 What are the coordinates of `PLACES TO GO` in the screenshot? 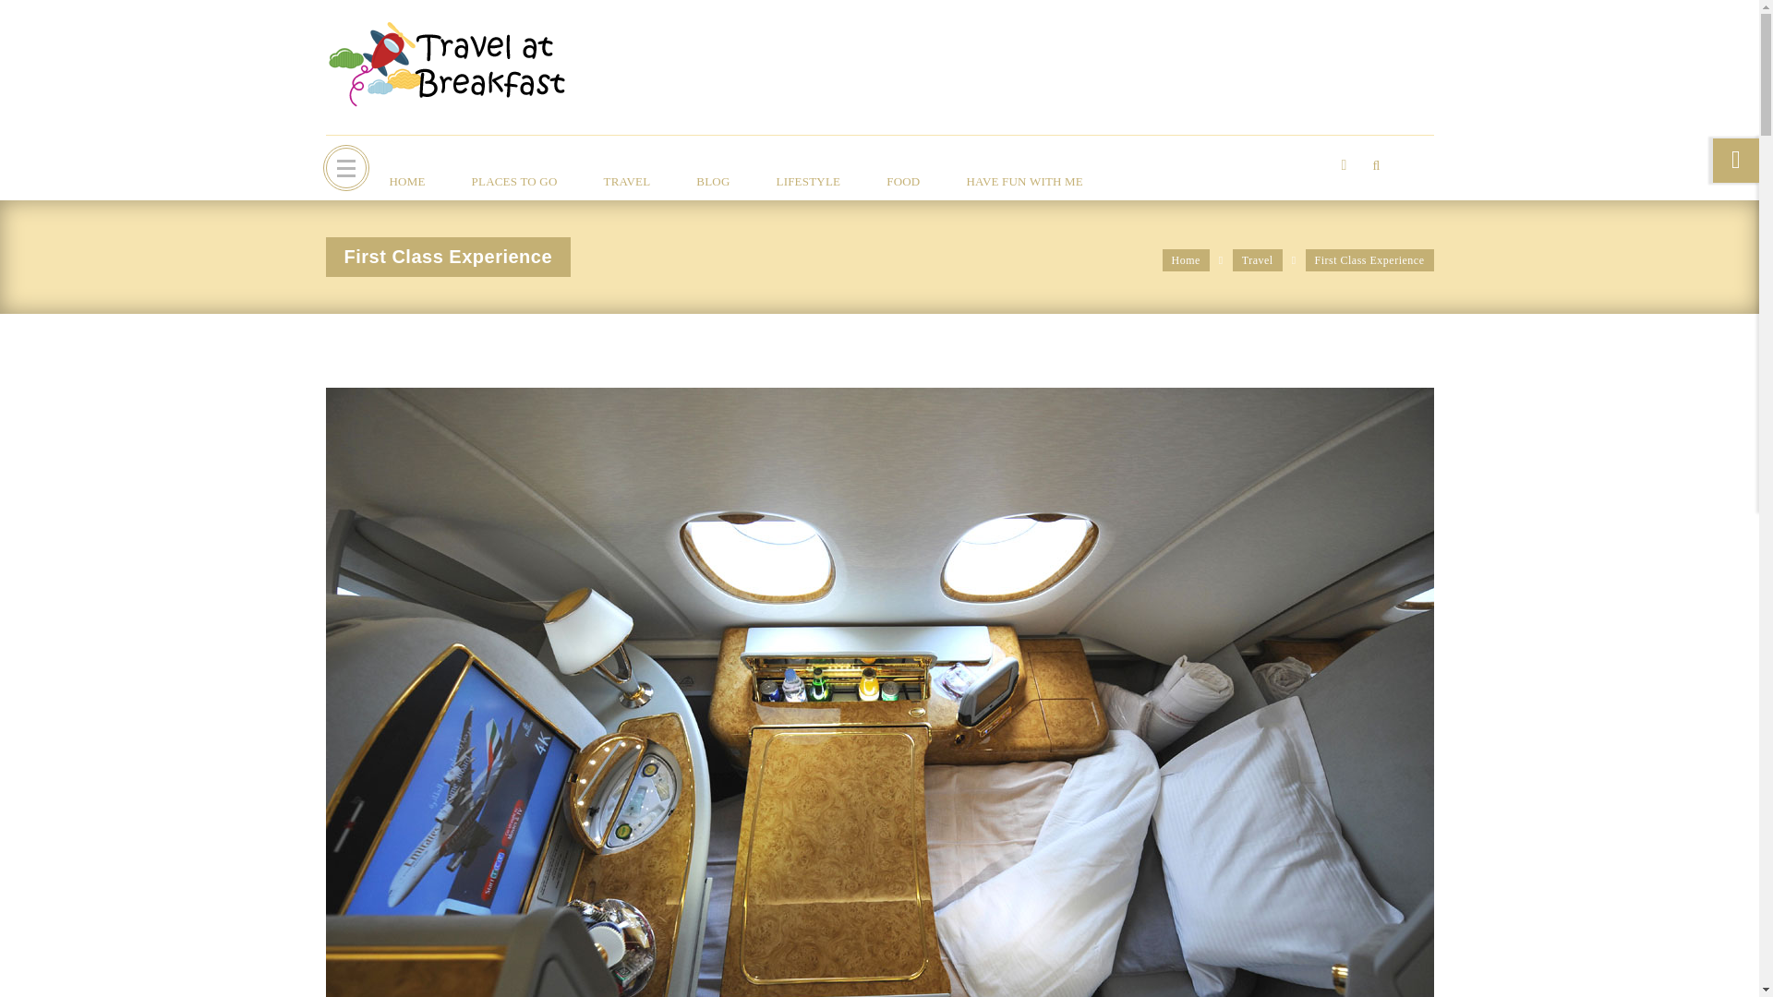 It's located at (514, 181).